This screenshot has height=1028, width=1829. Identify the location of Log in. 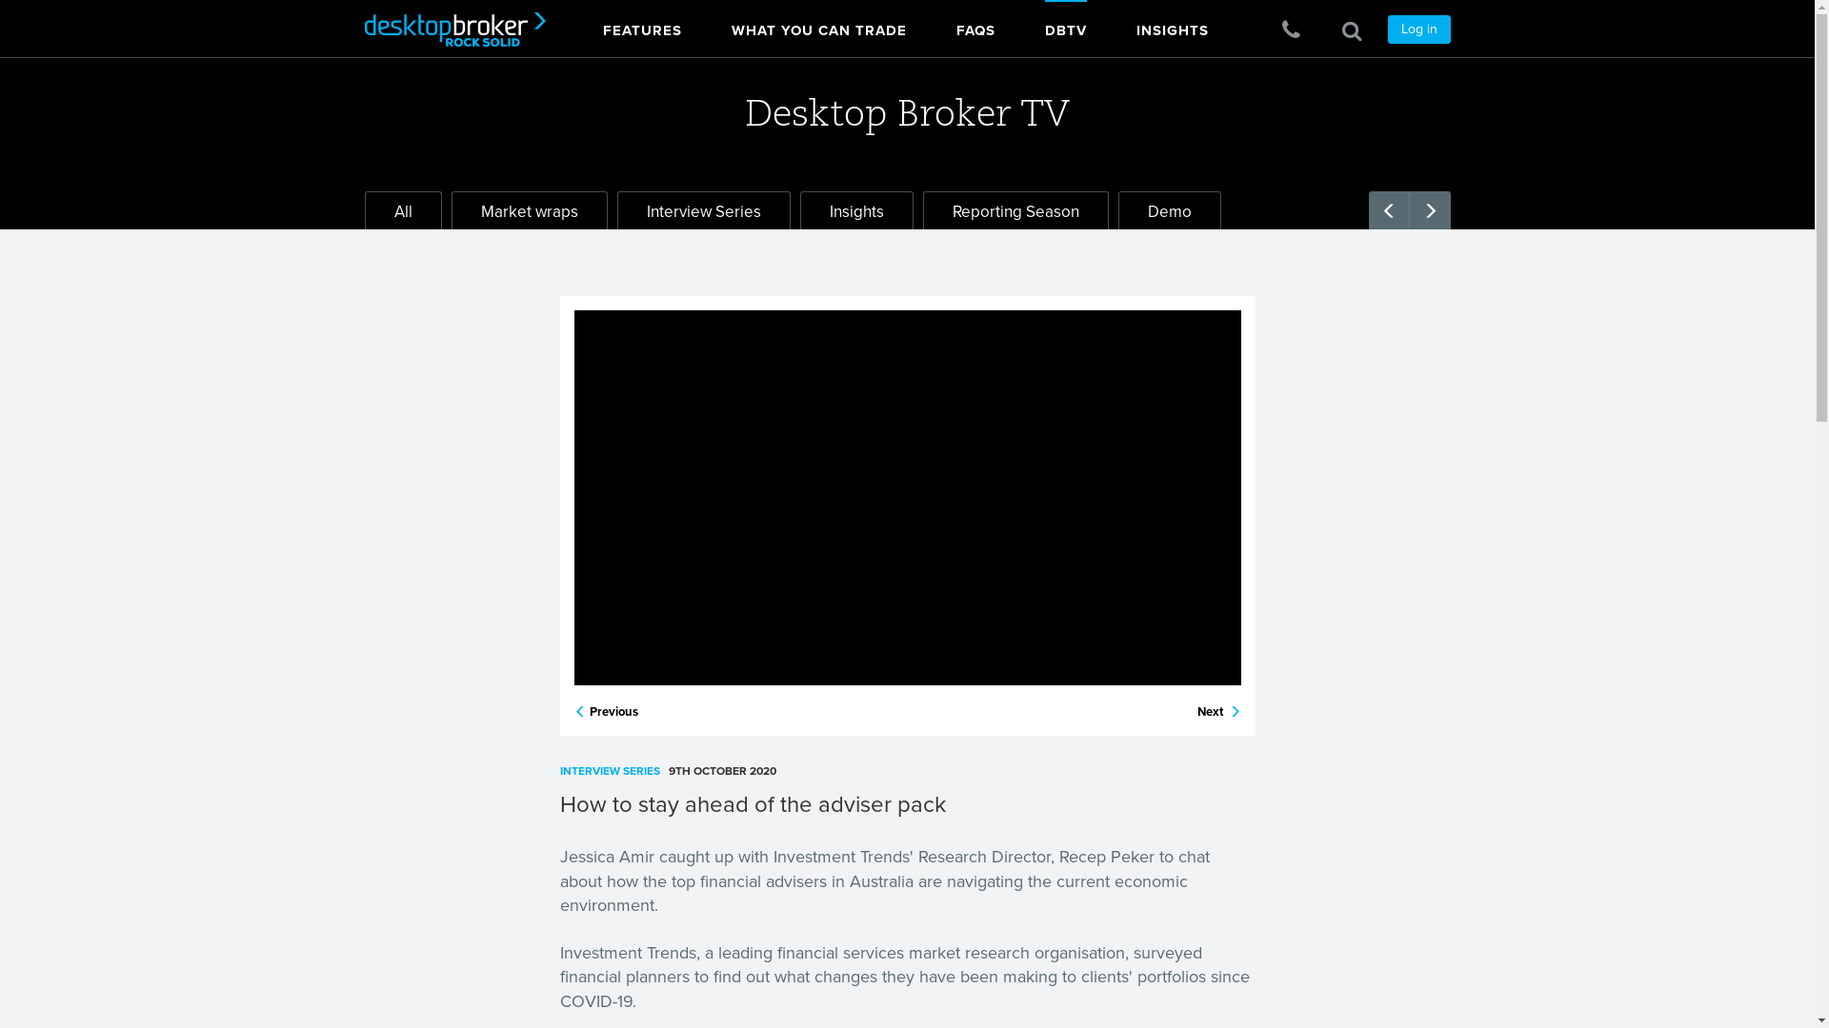
(1418, 30).